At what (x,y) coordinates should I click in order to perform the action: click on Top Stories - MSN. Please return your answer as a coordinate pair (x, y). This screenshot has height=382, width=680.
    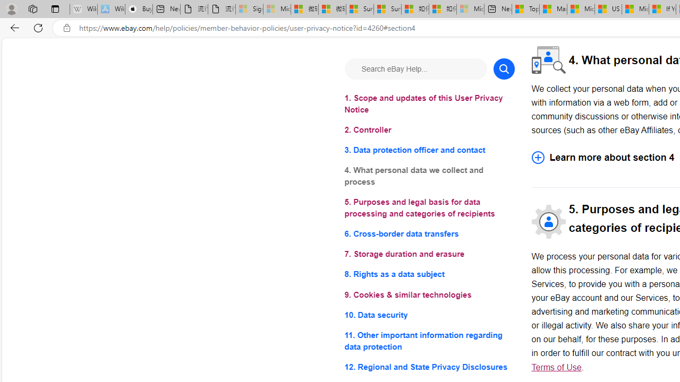
    Looking at the image, I should click on (525, 10).